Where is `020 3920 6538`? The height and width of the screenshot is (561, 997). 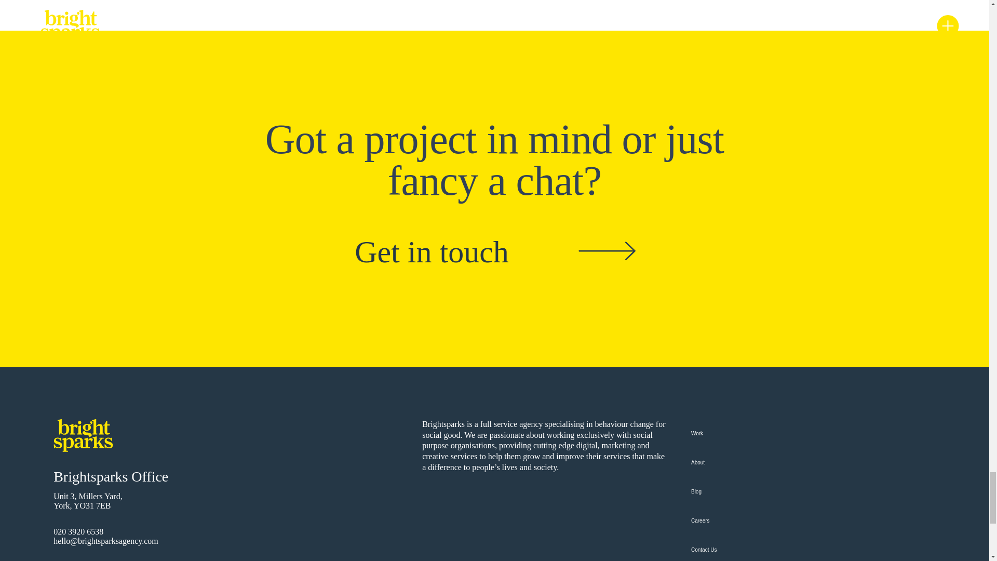
020 3920 6538 is located at coordinates (78, 532).